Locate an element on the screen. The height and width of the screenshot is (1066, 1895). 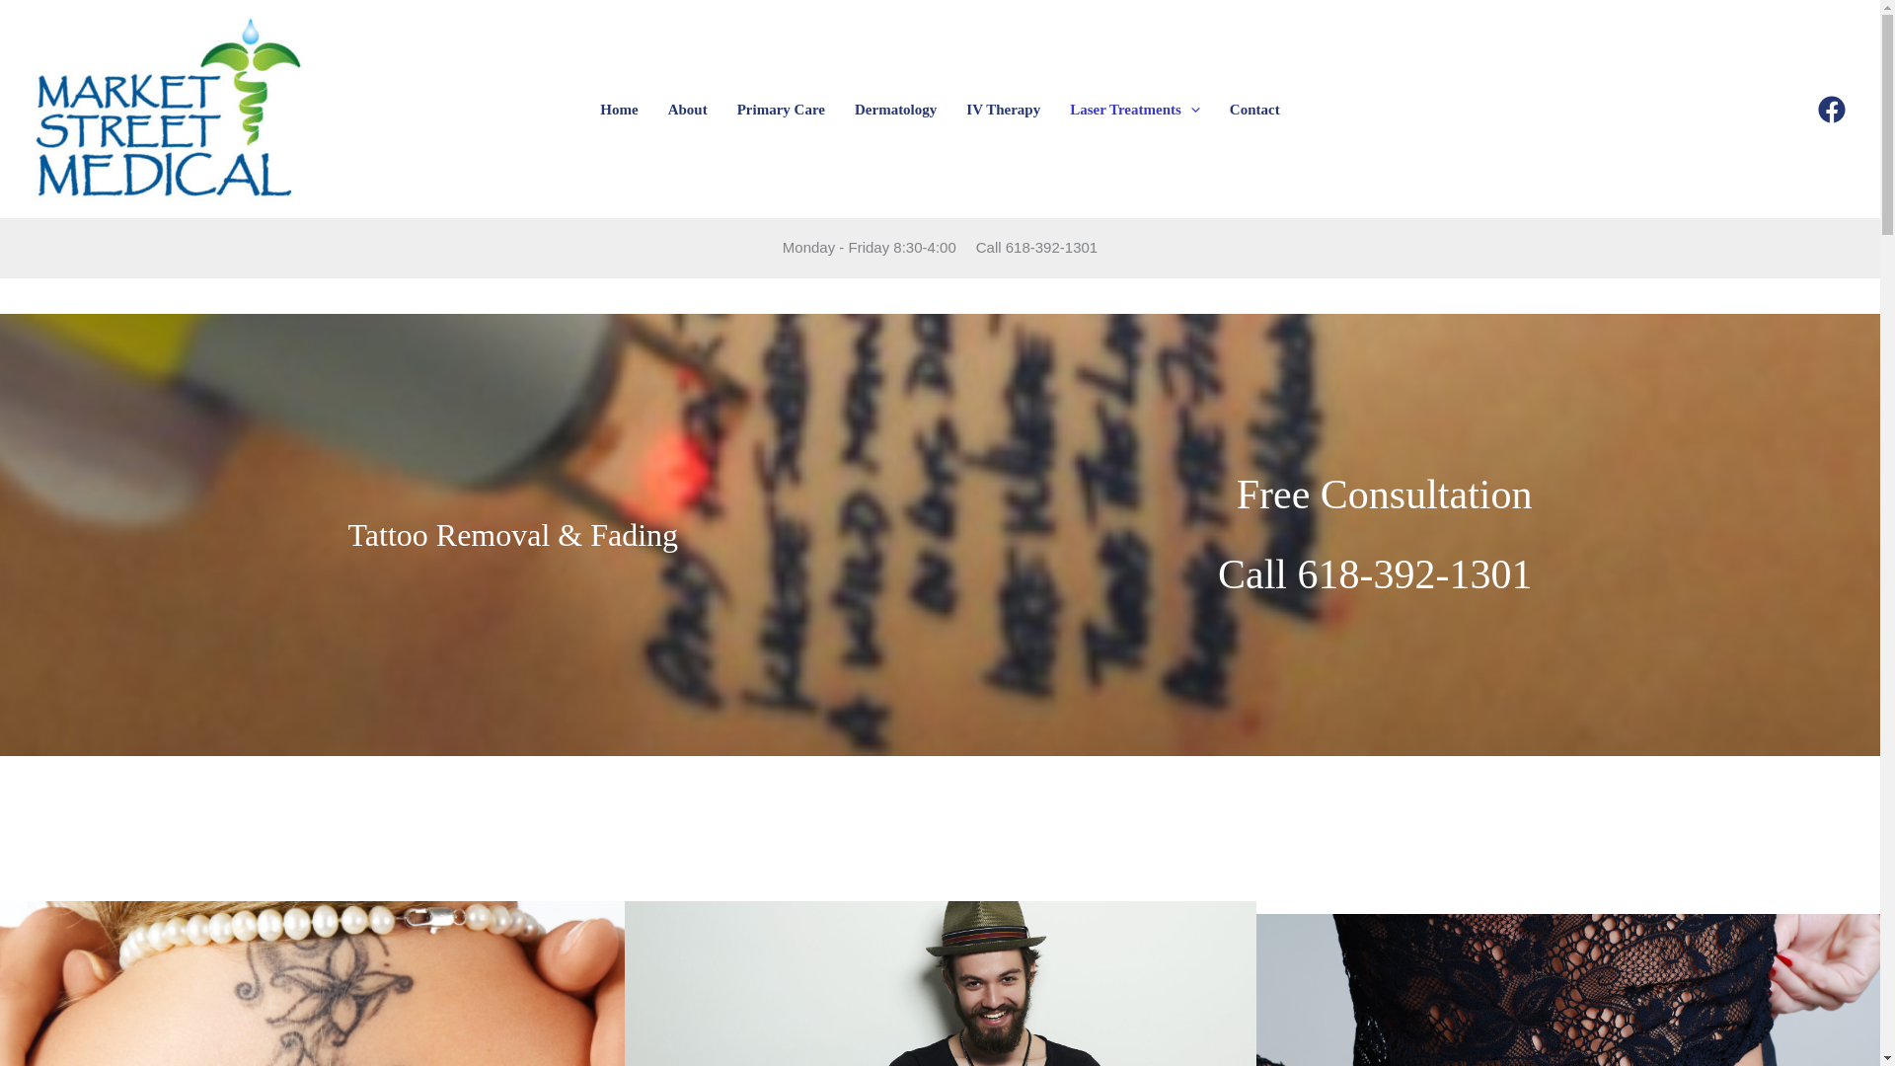
IV Therapy is located at coordinates (1003, 109).